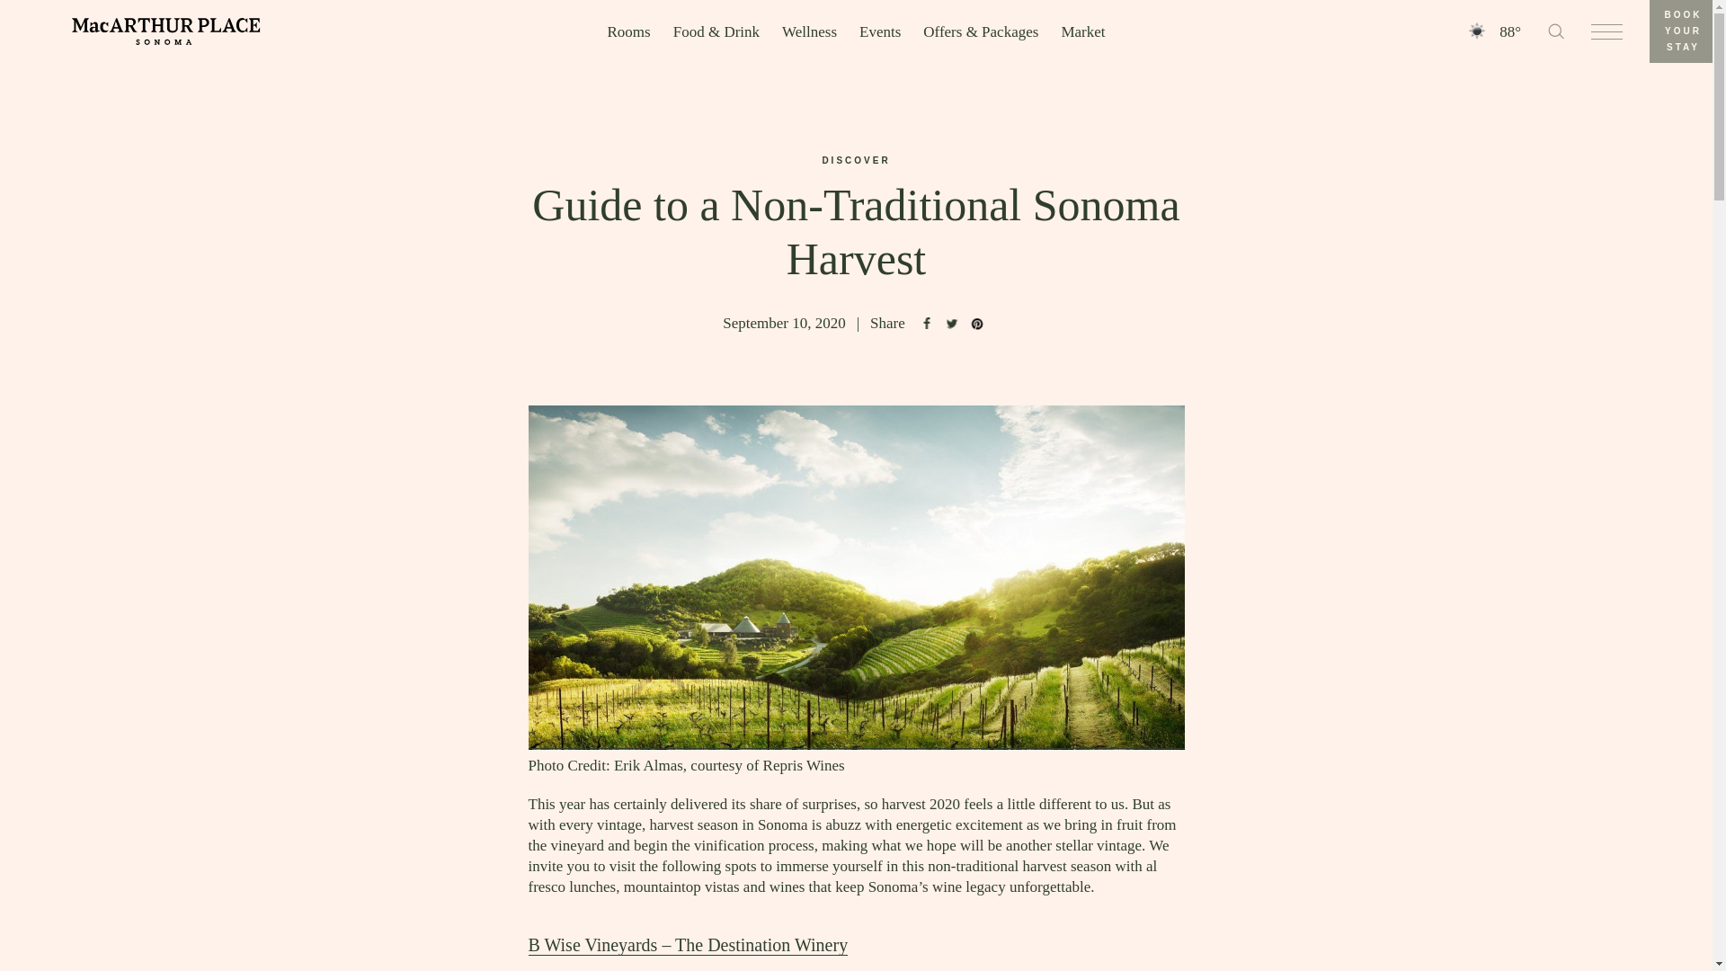 This screenshot has width=1726, height=971. I want to click on Rooms, so click(628, 31).